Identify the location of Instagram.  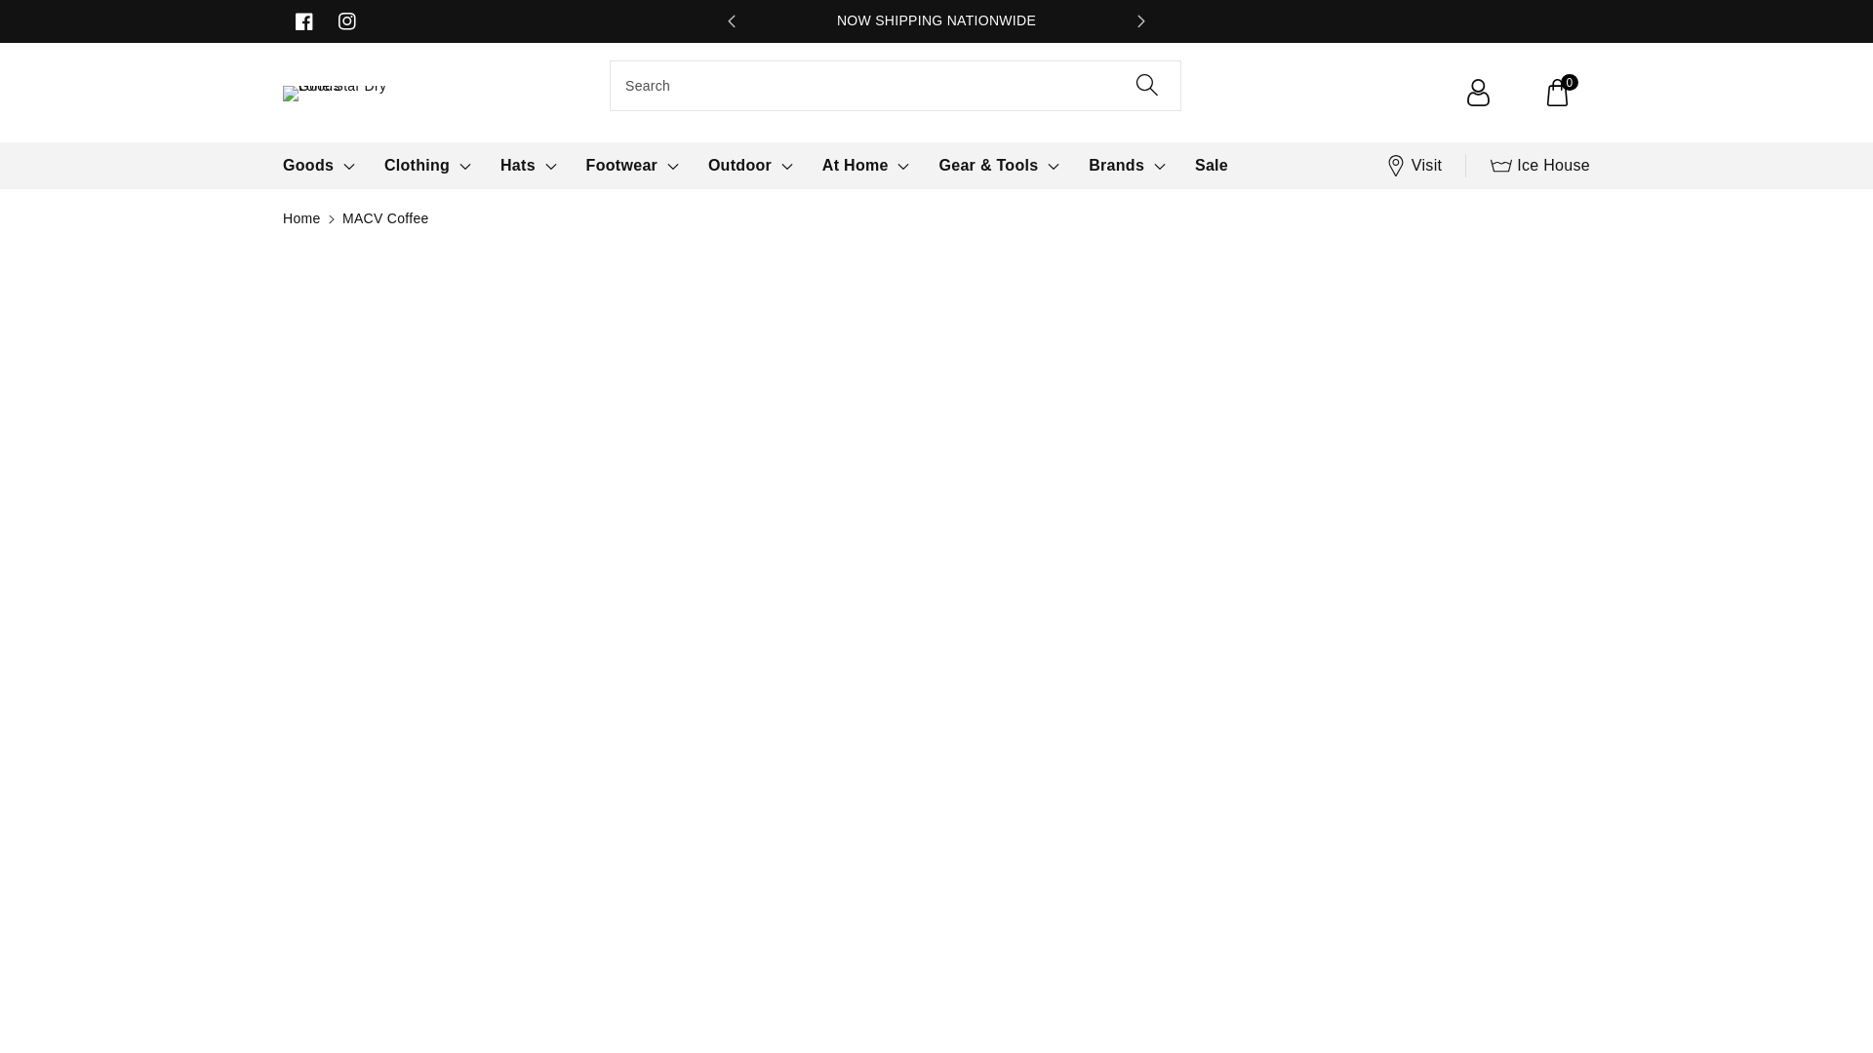
(347, 21).